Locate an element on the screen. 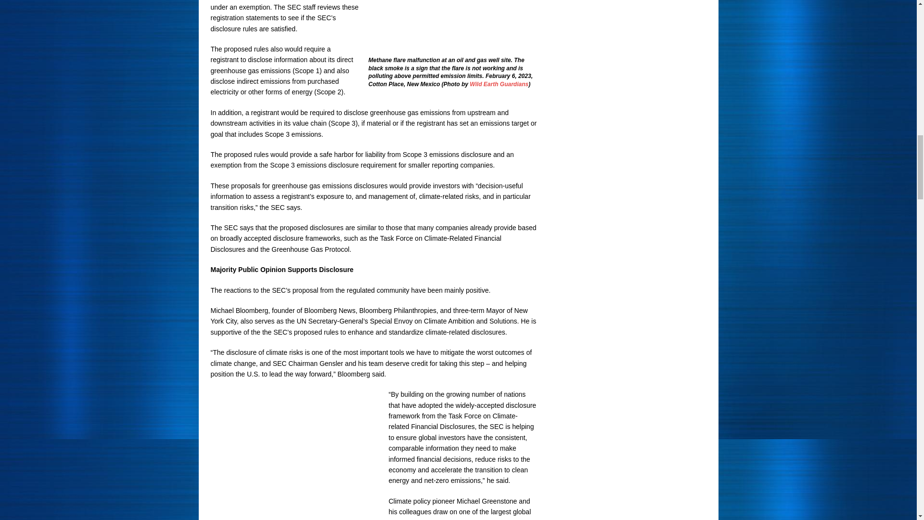 The height and width of the screenshot is (520, 924). Wild Earth Guardians is located at coordinates (499, 84).